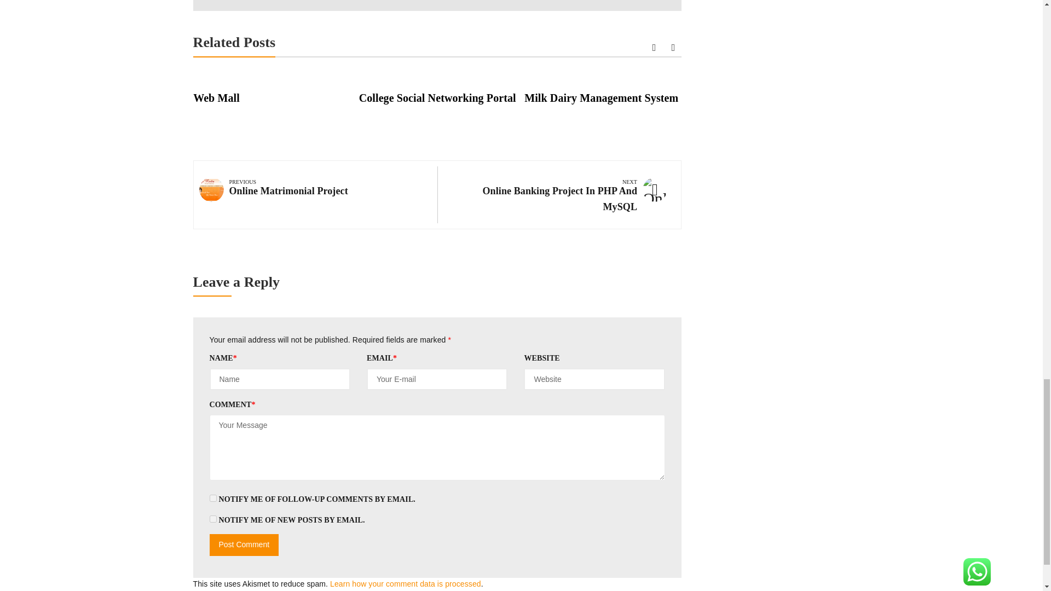 The width and height of the screenshot is (1051, 591). Describe the element at coordinates (437, 98) in the screenshot. I see `College Social Networking Portal` at that location.